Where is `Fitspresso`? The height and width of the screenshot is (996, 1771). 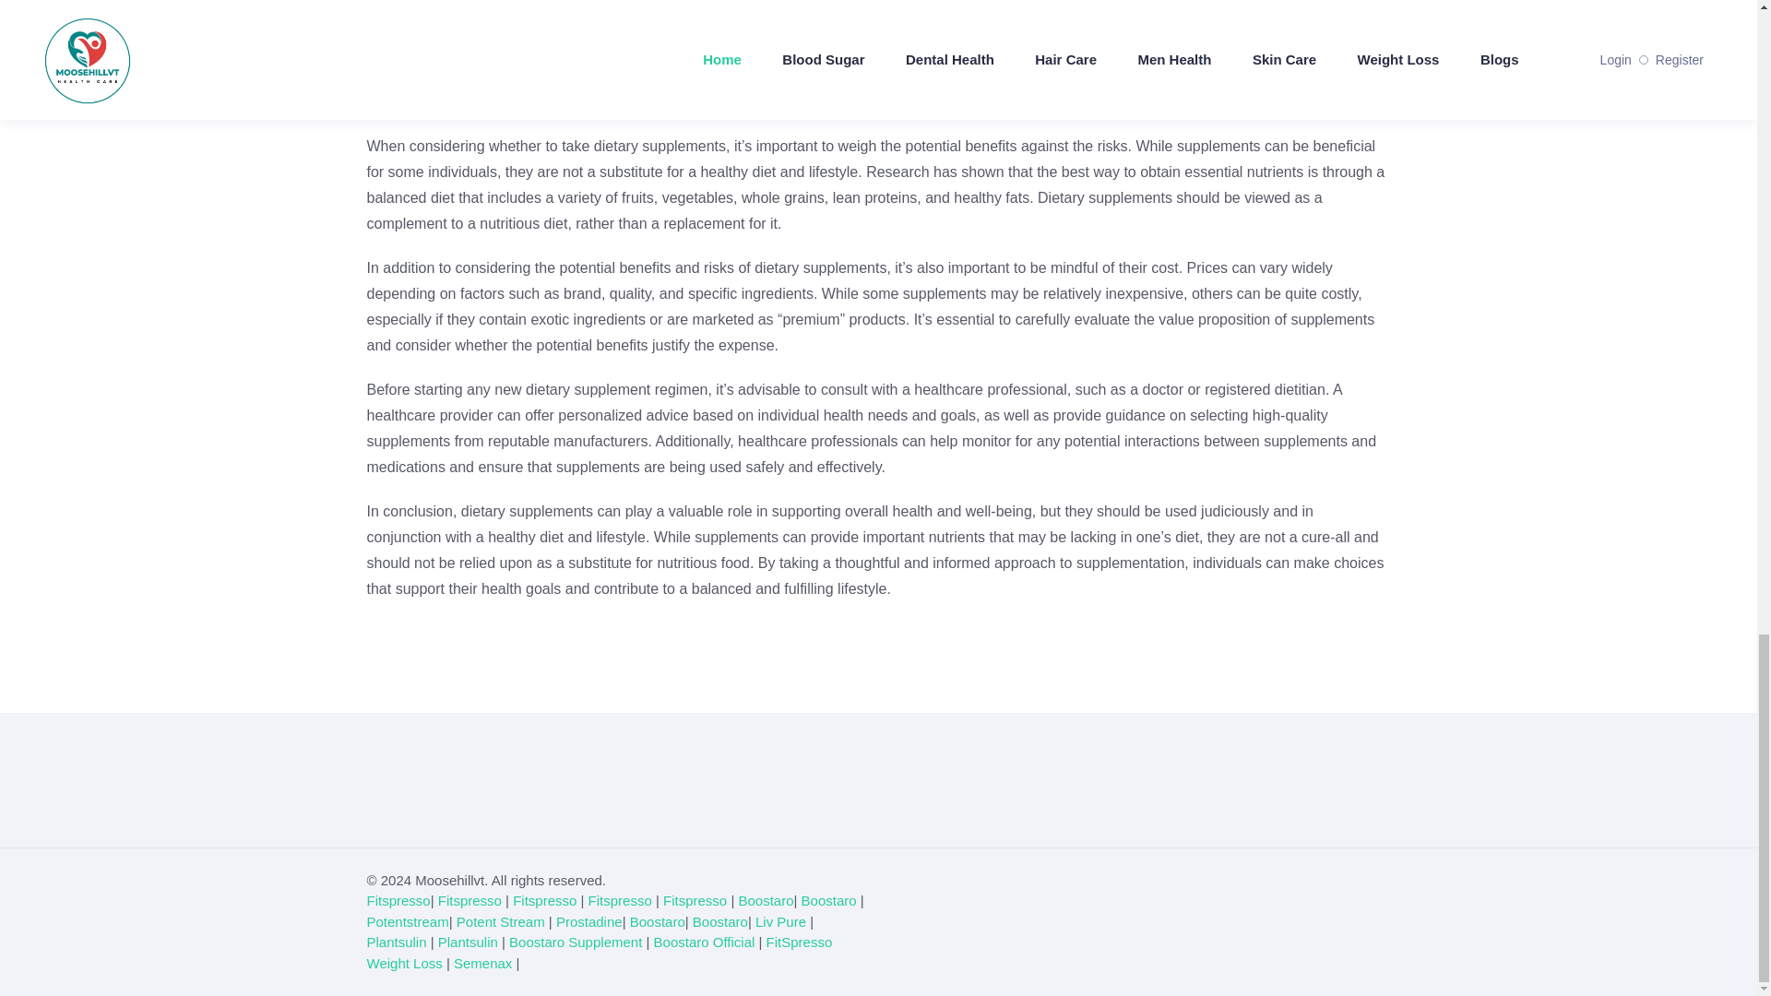
Fitspresso is located at coordinates (620, 900).